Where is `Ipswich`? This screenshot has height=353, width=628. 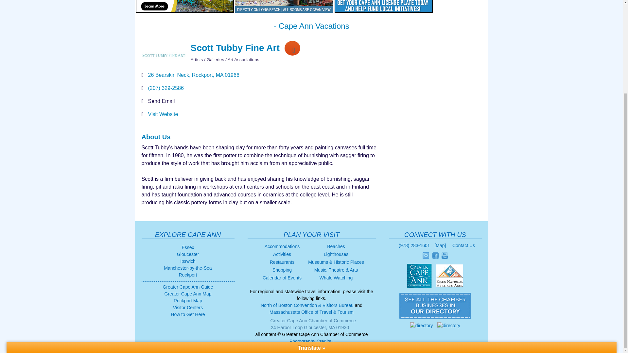
Ipswich is located at coordinates (188, 261).